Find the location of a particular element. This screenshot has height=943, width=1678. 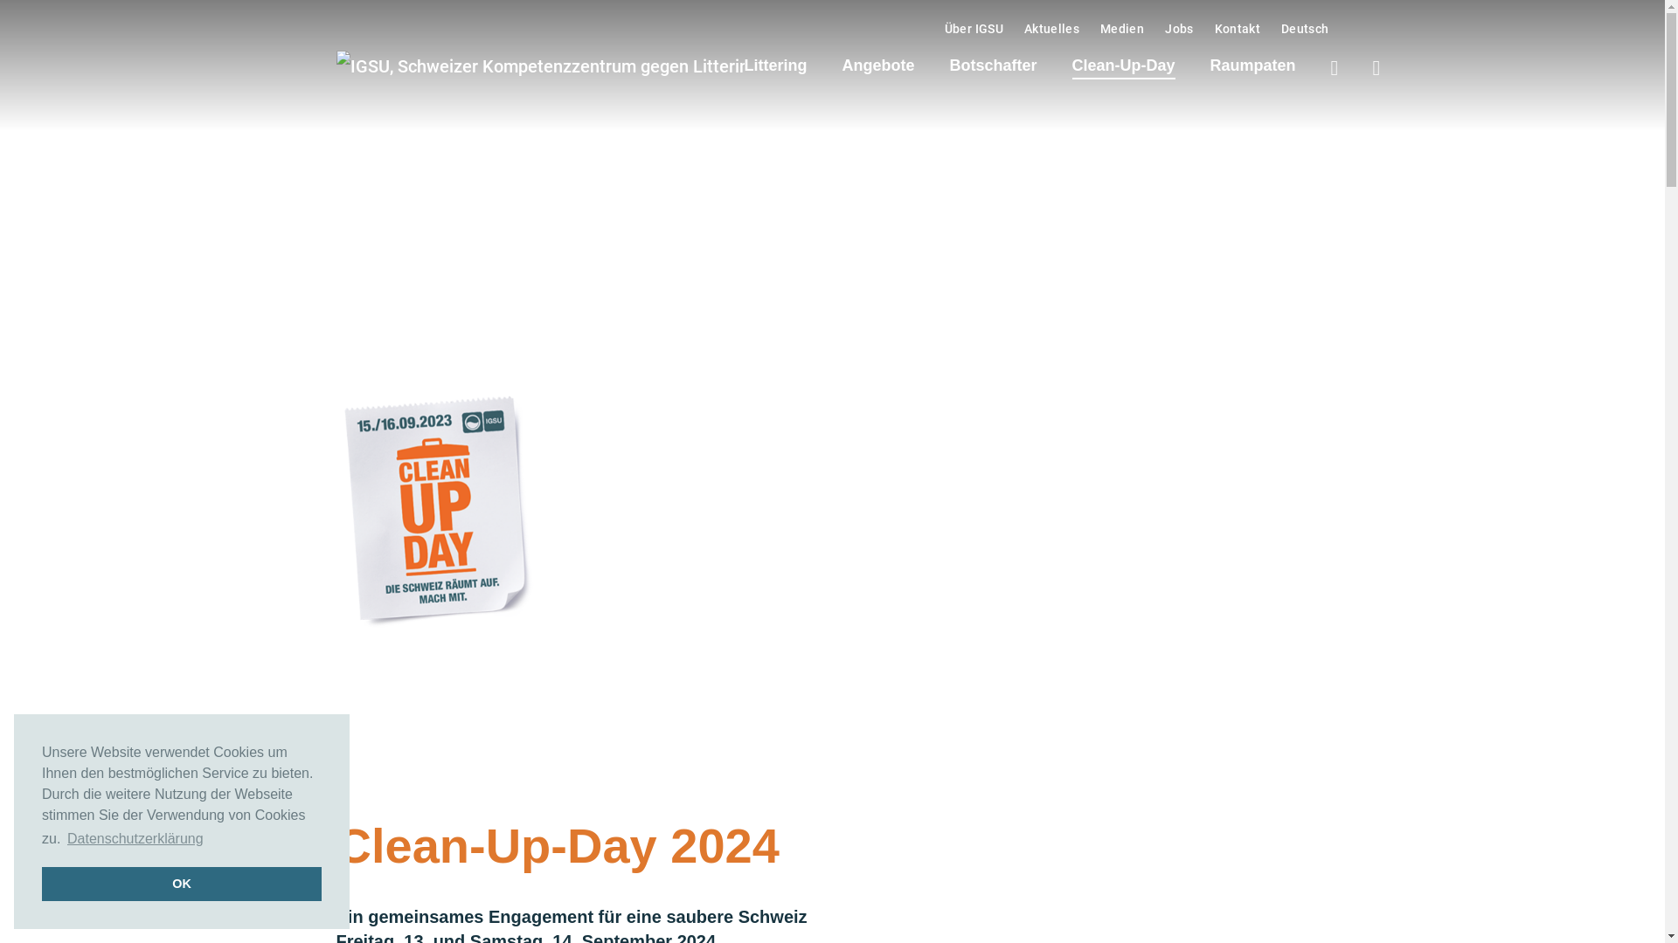

Kontakt is located at coordinates (1238, 29).